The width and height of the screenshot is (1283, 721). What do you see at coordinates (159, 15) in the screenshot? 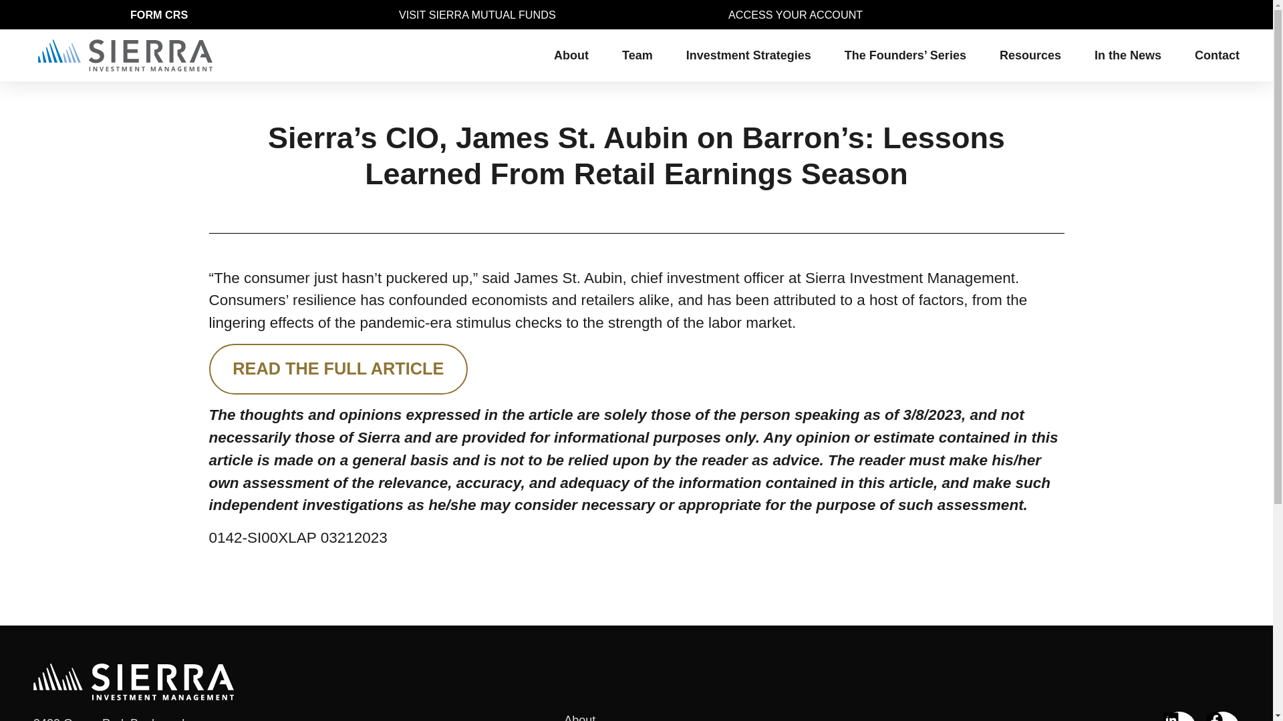
I see `FORM CRS` at bounding box center [159, 15].